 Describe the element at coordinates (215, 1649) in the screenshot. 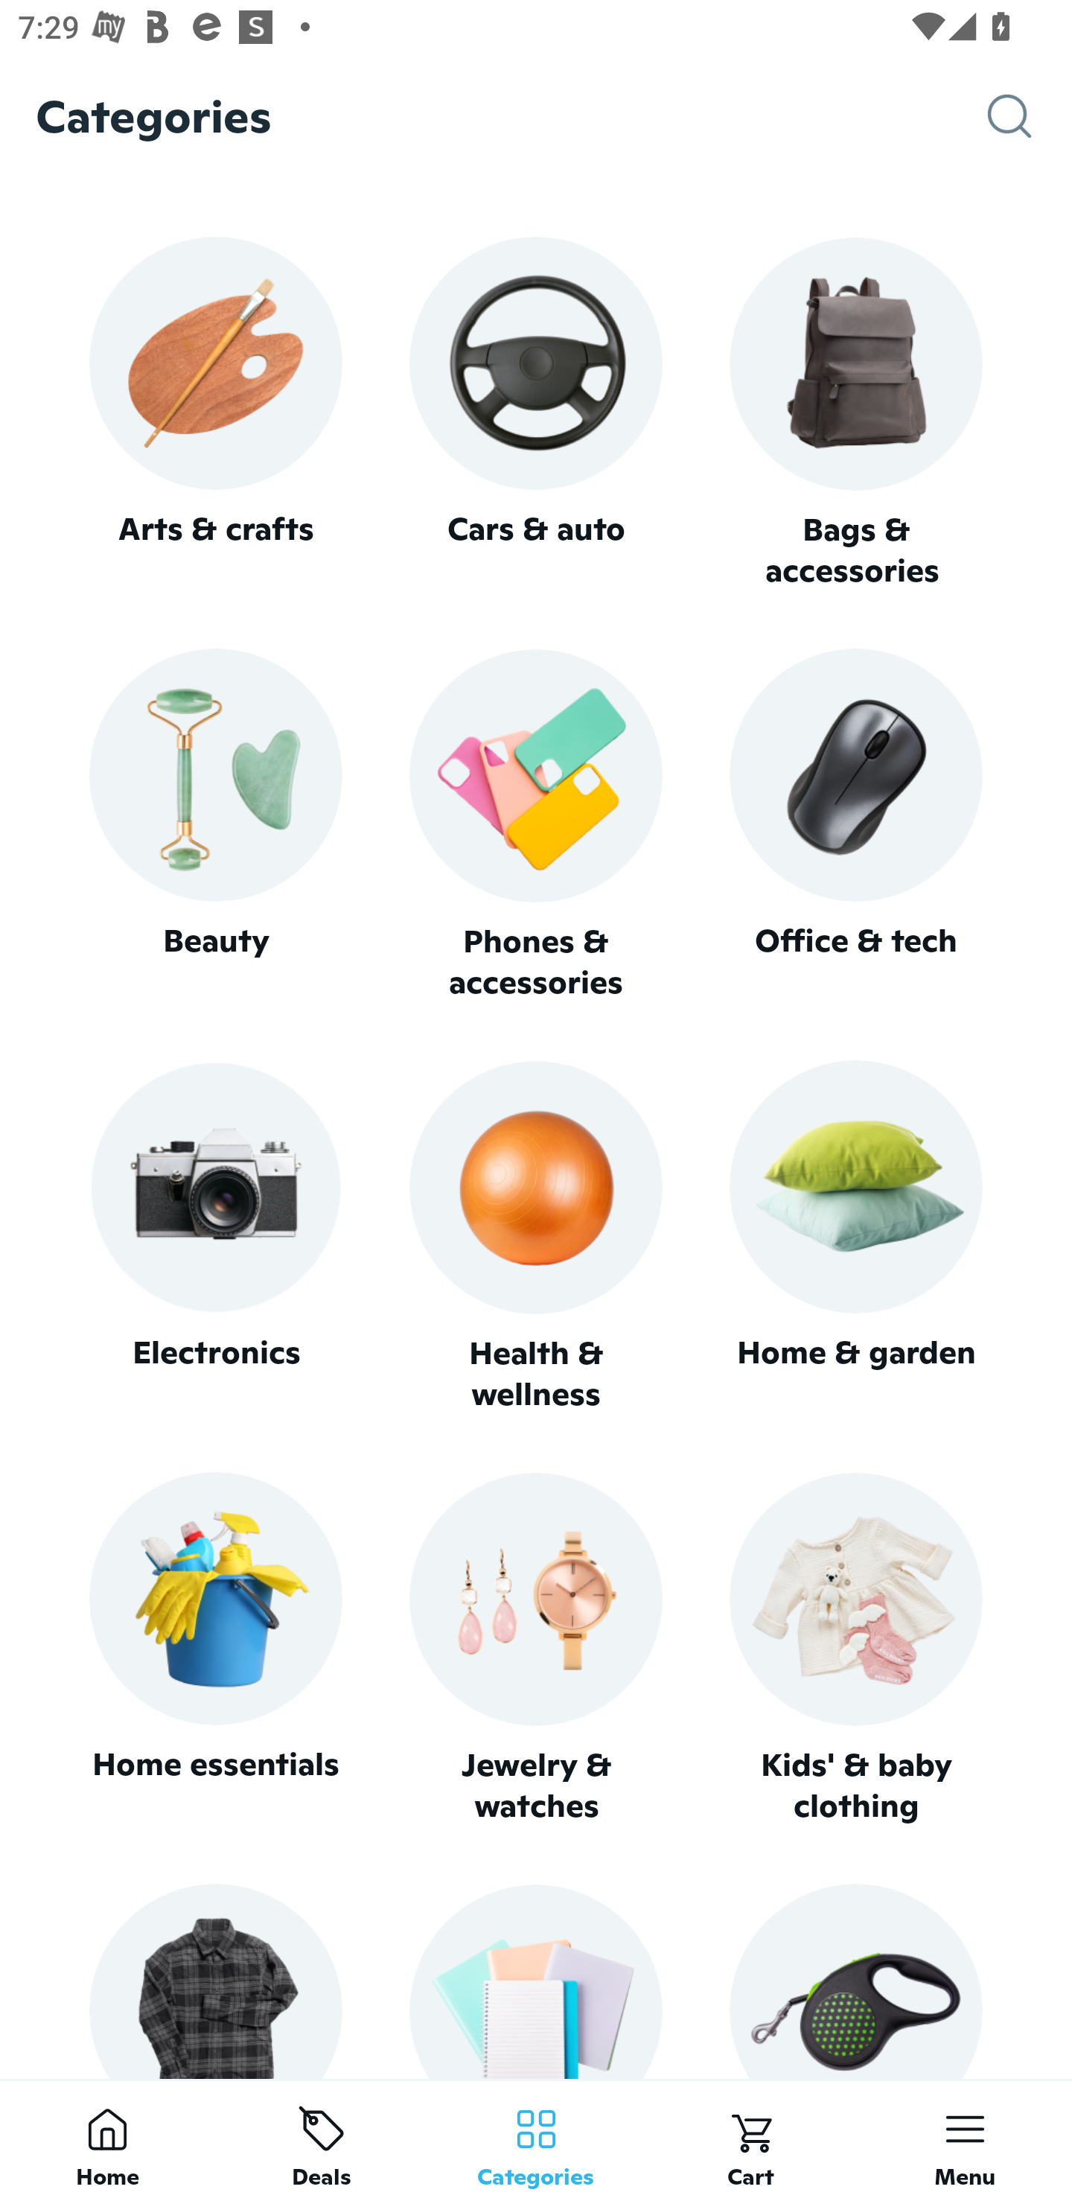

I see `Home essentials` at that location.